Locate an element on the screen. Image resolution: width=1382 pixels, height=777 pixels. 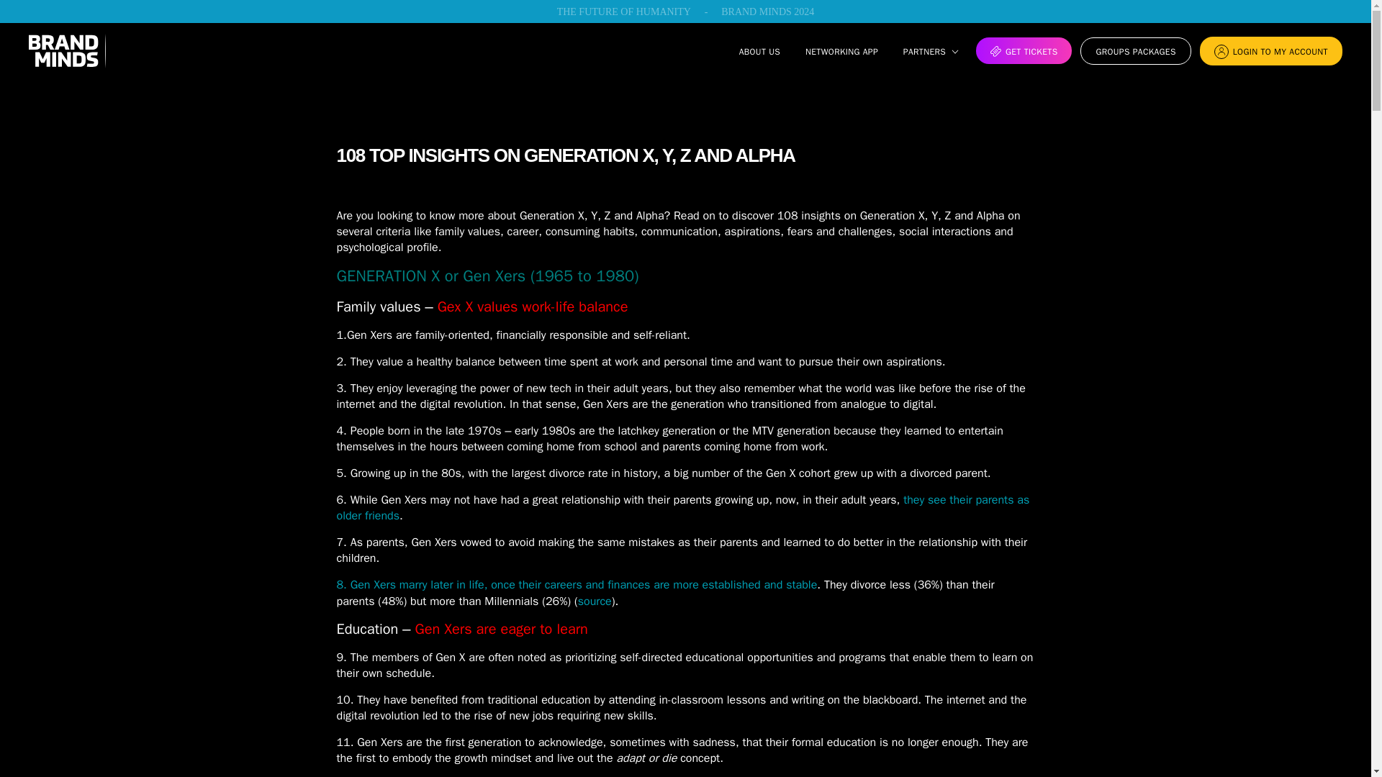
GROUPS PACKAGES is located at coordinates (1135, 50).